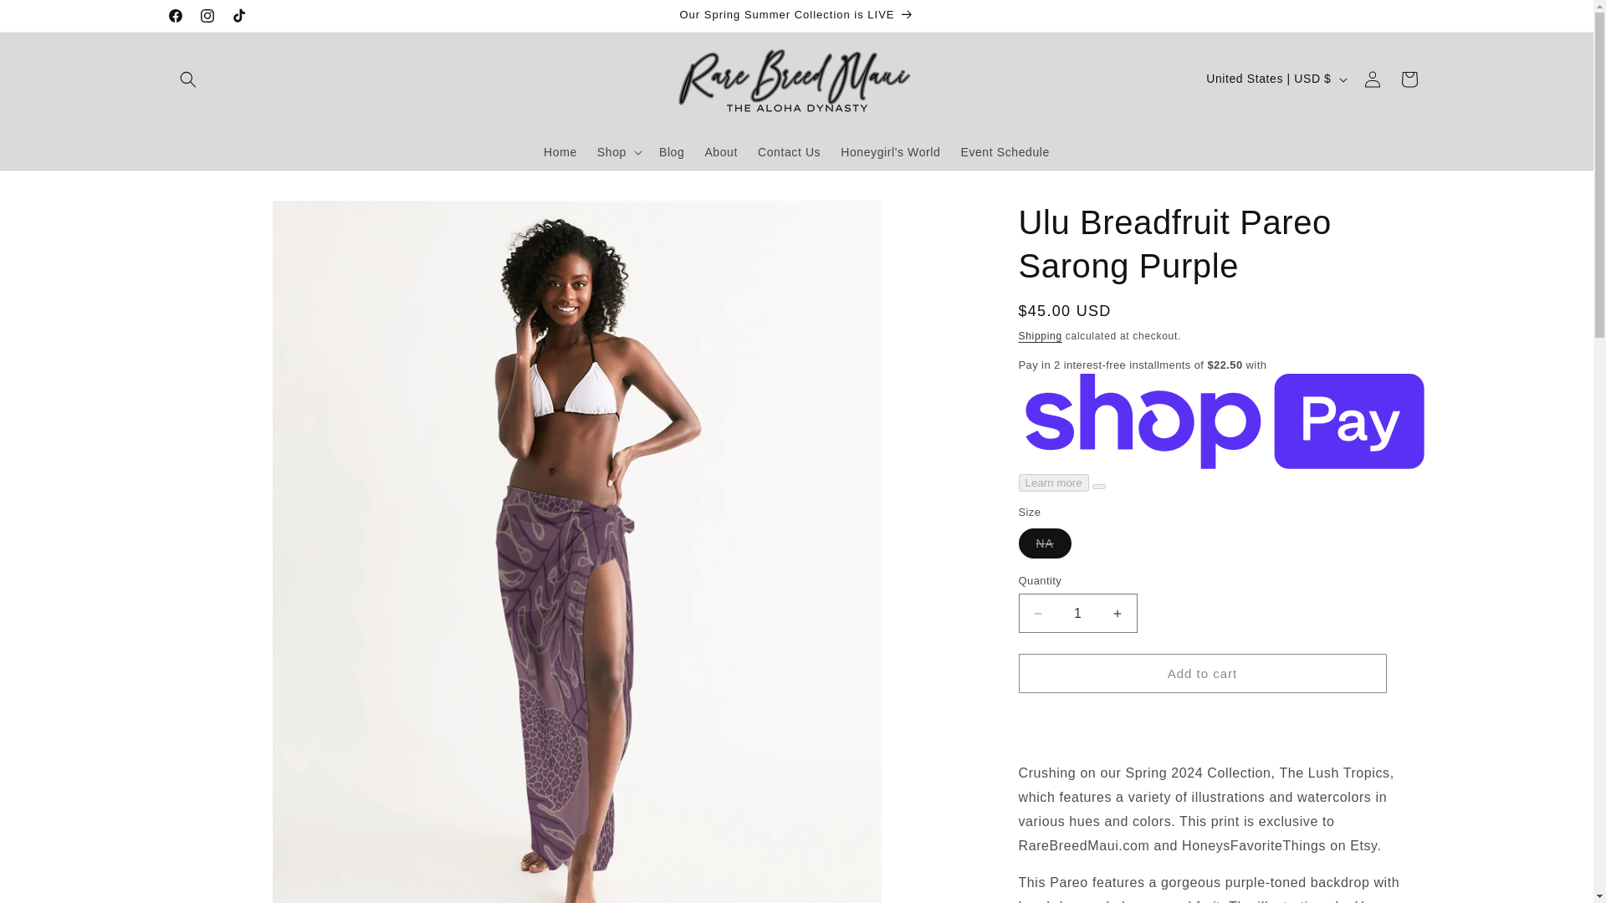 This screenshot has height=903, width=1606. Describe the element at coordinates (238, 15) in the screenshot. I see `TikTok` at that location.